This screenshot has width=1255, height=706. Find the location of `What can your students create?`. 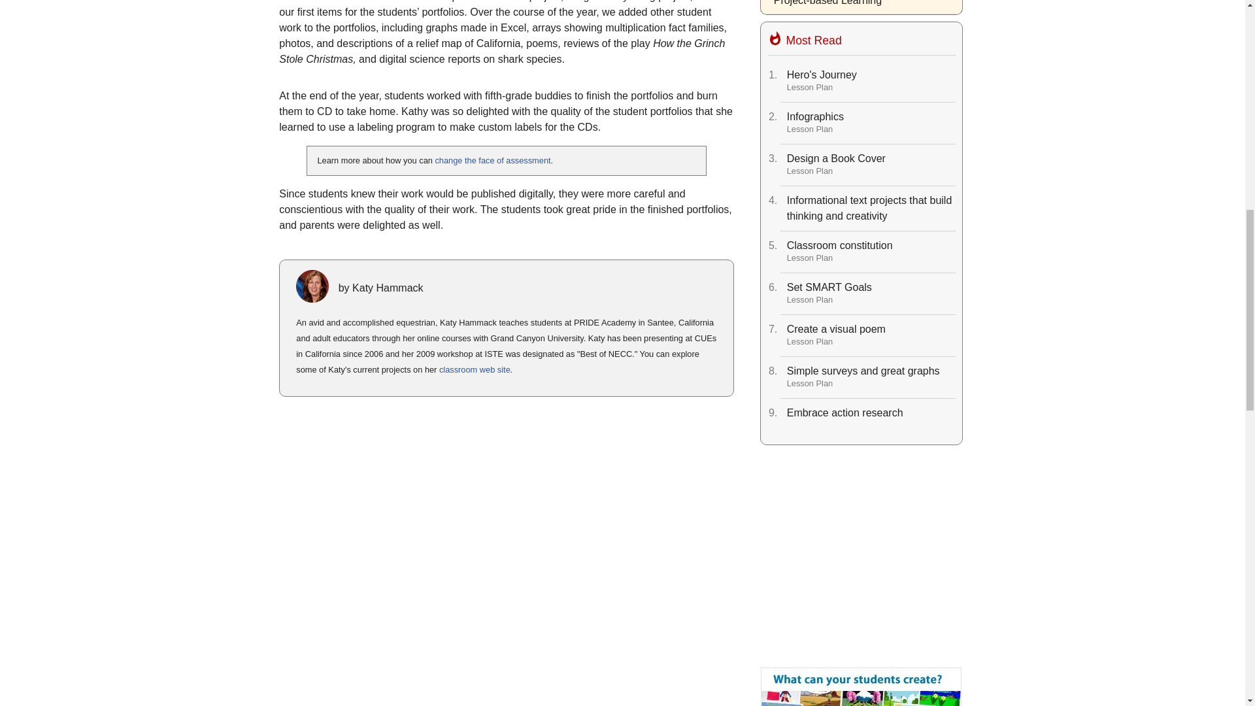

What can your students create? is located at coordinates (871, 253).